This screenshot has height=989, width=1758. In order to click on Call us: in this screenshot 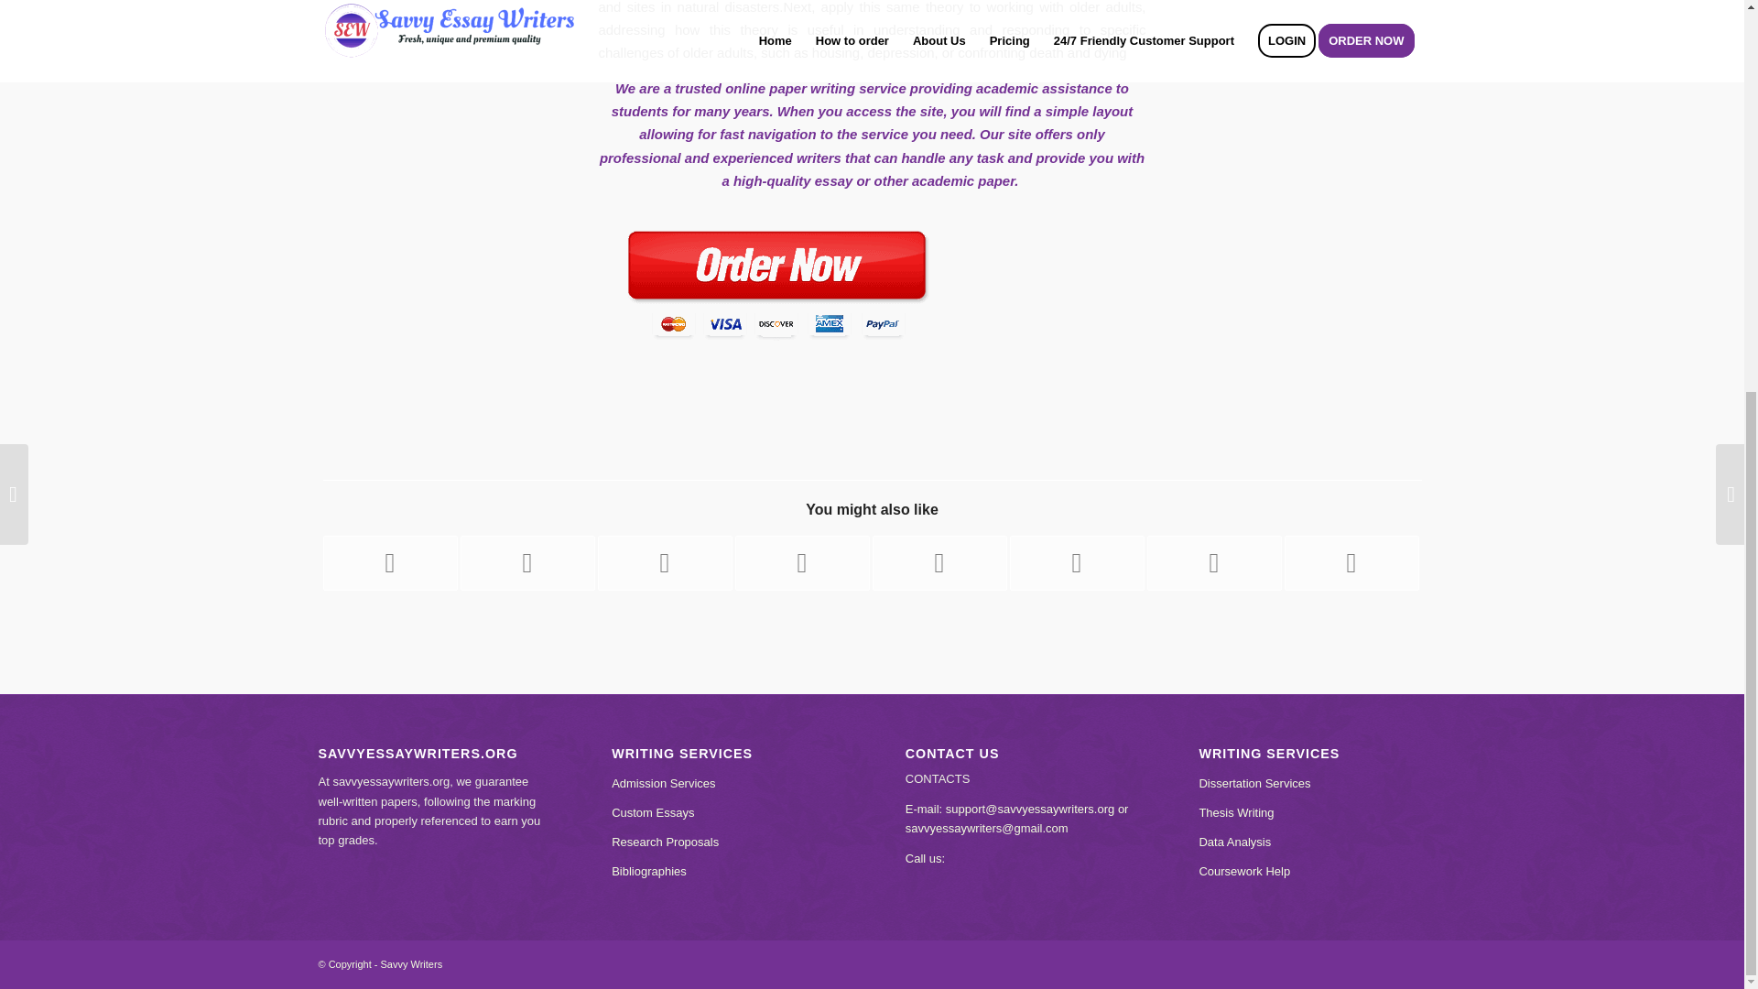, I will do `click(925, 858)`.